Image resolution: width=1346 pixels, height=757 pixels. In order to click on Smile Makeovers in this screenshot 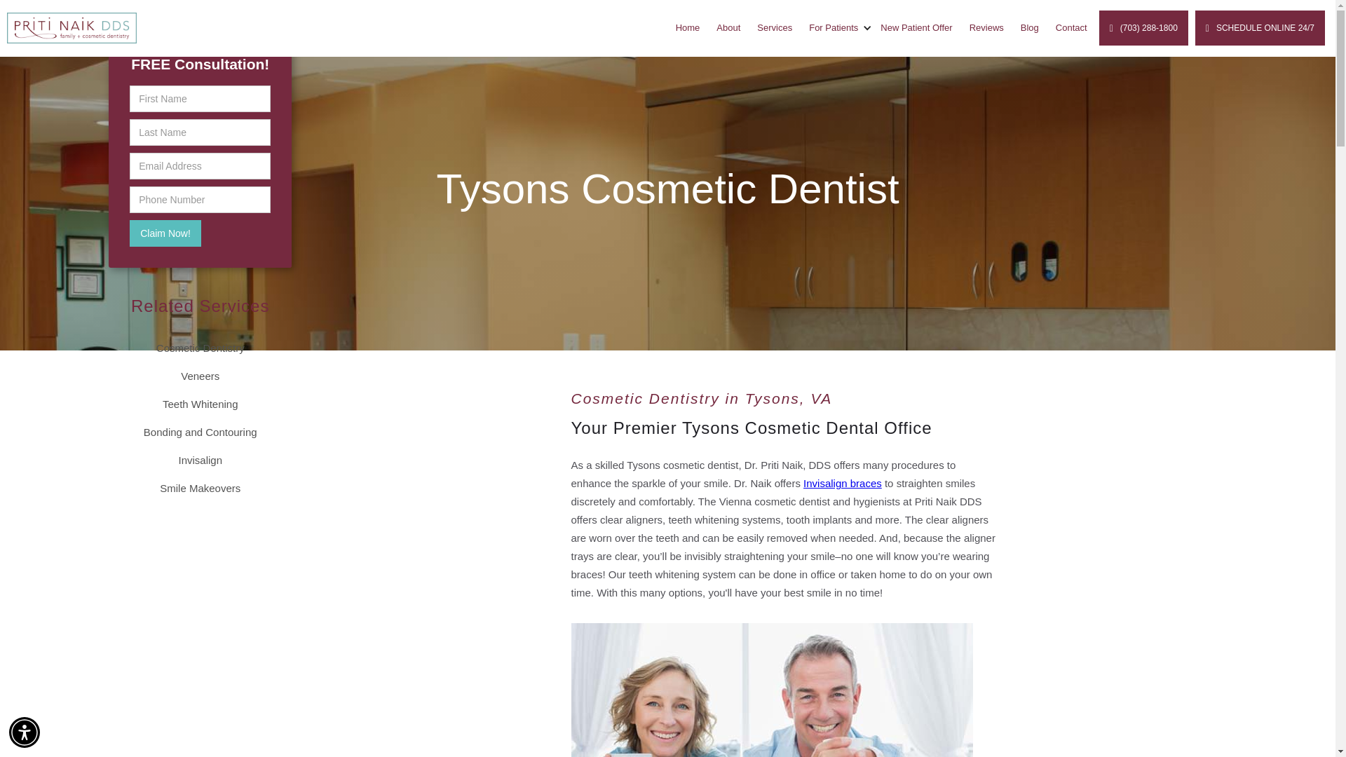, I will do `click(200, 489)`.